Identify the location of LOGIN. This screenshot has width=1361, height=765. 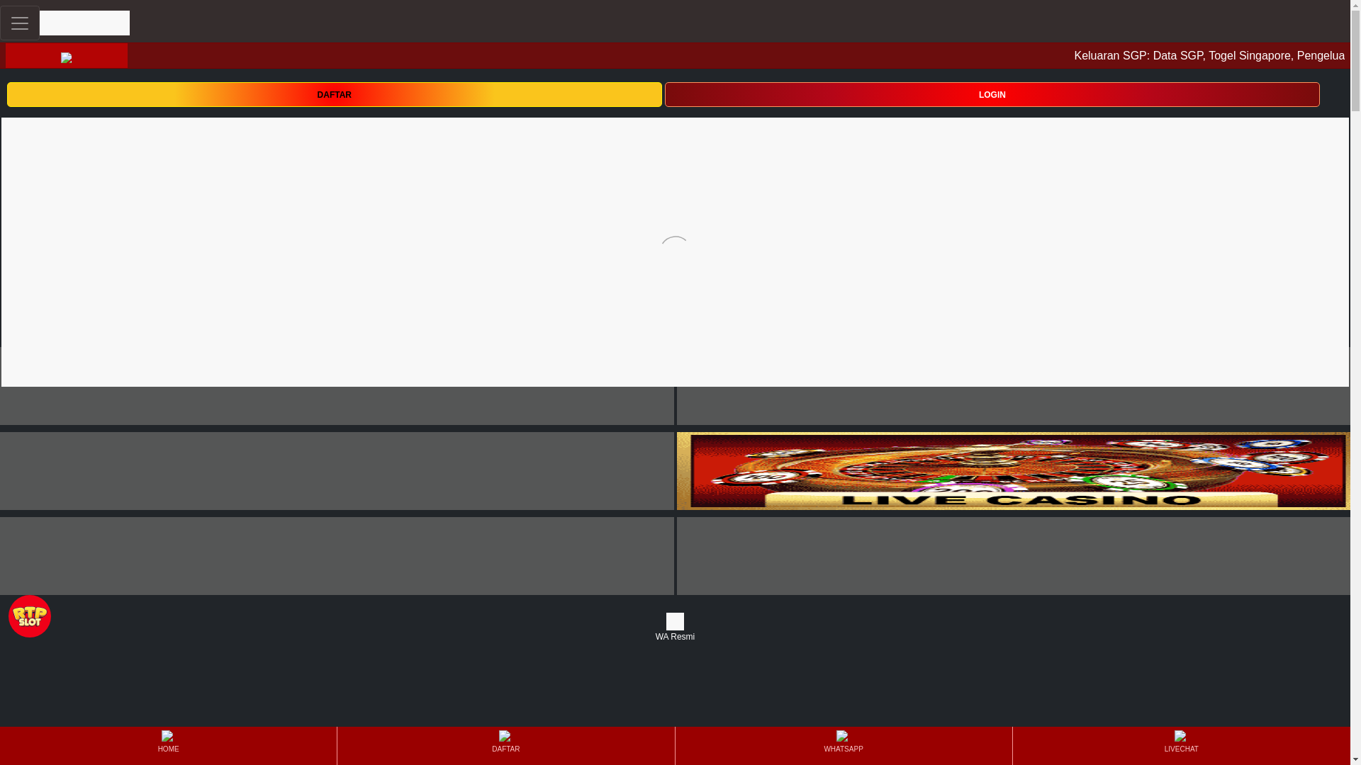
(992, 94).